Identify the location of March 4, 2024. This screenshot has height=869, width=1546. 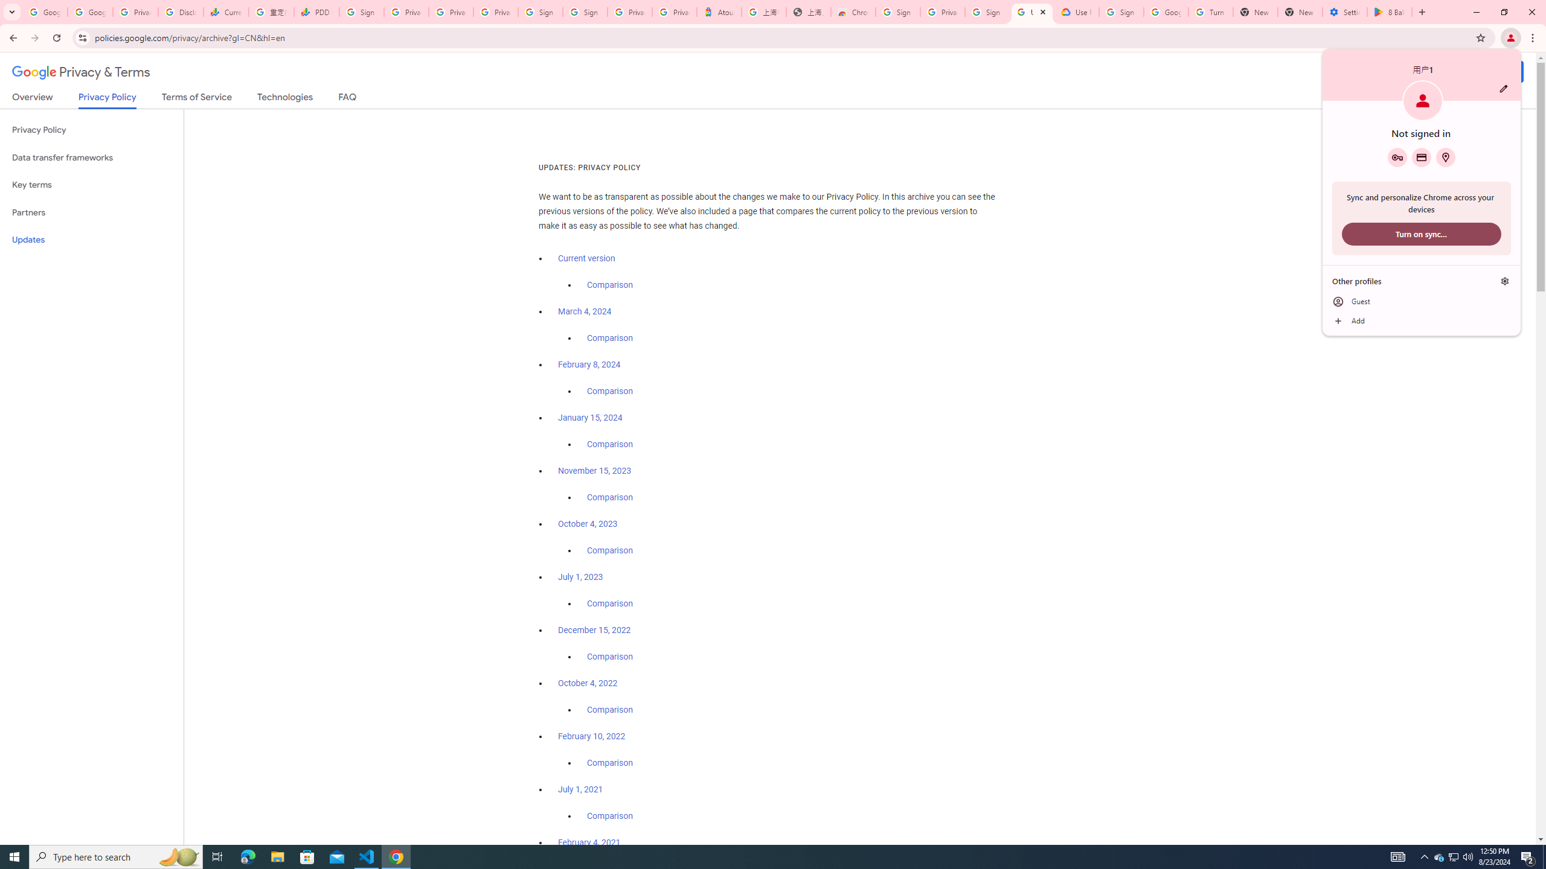
(1439, 857).